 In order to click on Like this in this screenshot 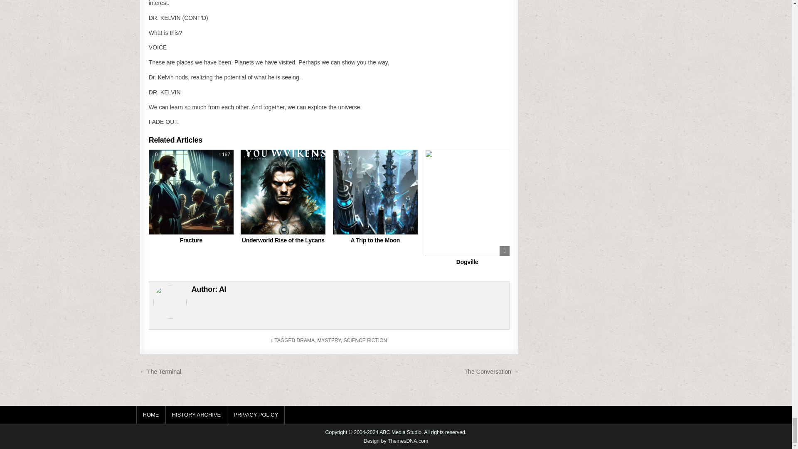, I will do `click(155, 155)`.